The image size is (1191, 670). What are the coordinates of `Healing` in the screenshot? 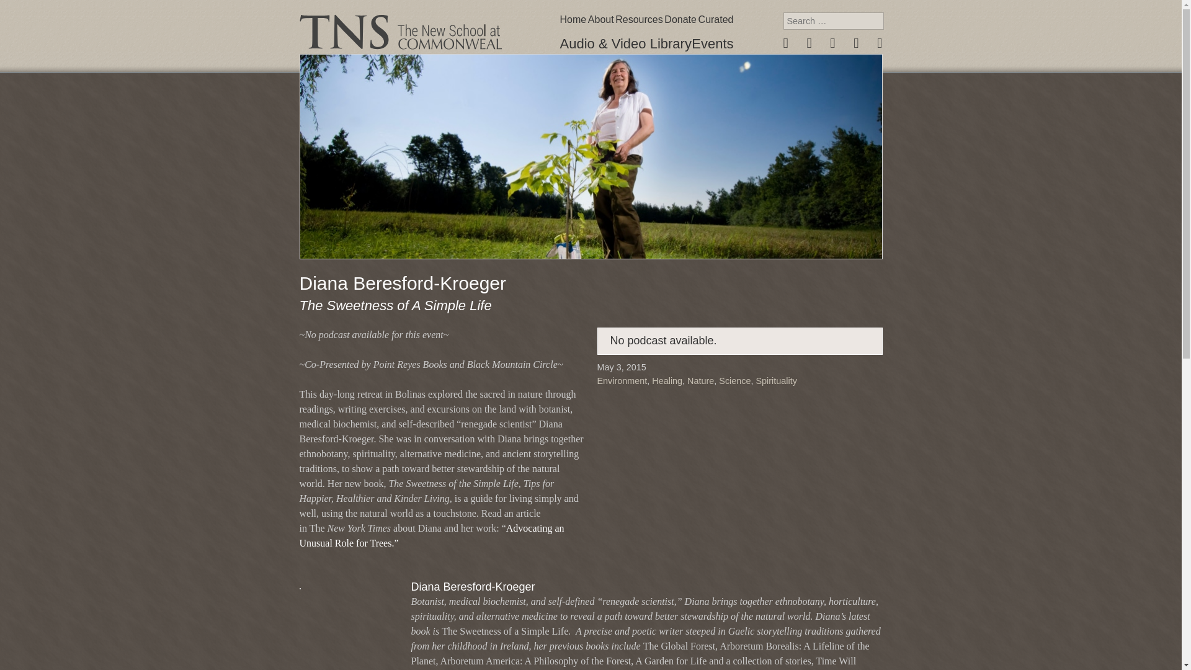 It's located at (667, 381).